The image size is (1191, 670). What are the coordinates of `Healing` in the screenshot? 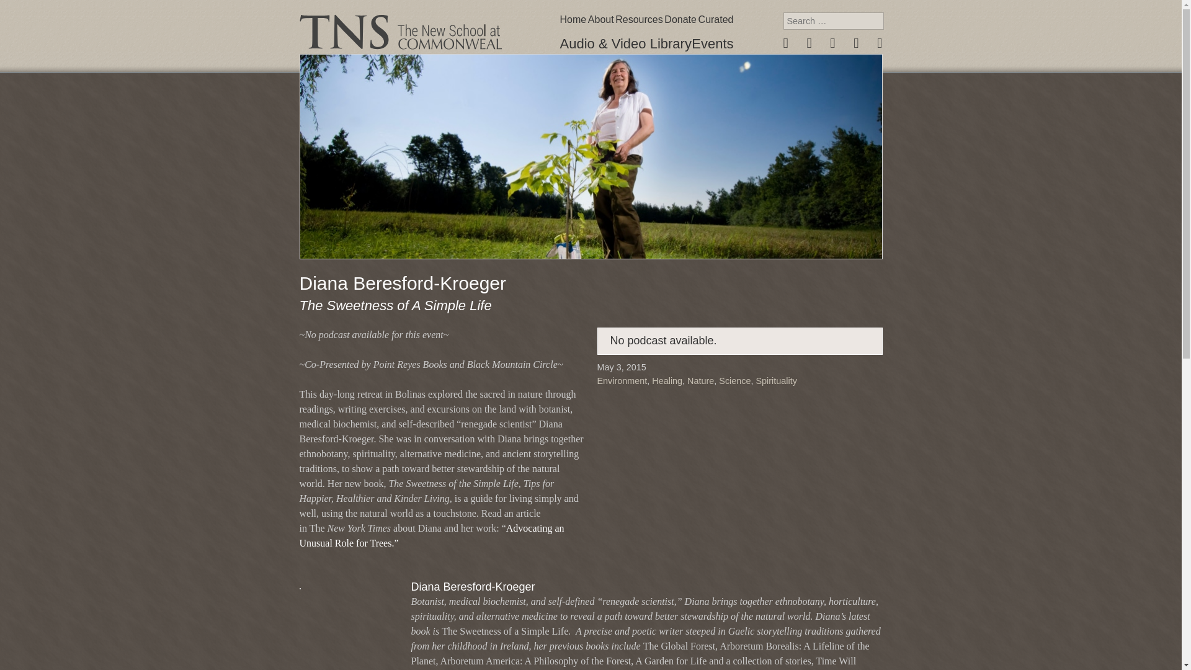 It's located at (667, 381).